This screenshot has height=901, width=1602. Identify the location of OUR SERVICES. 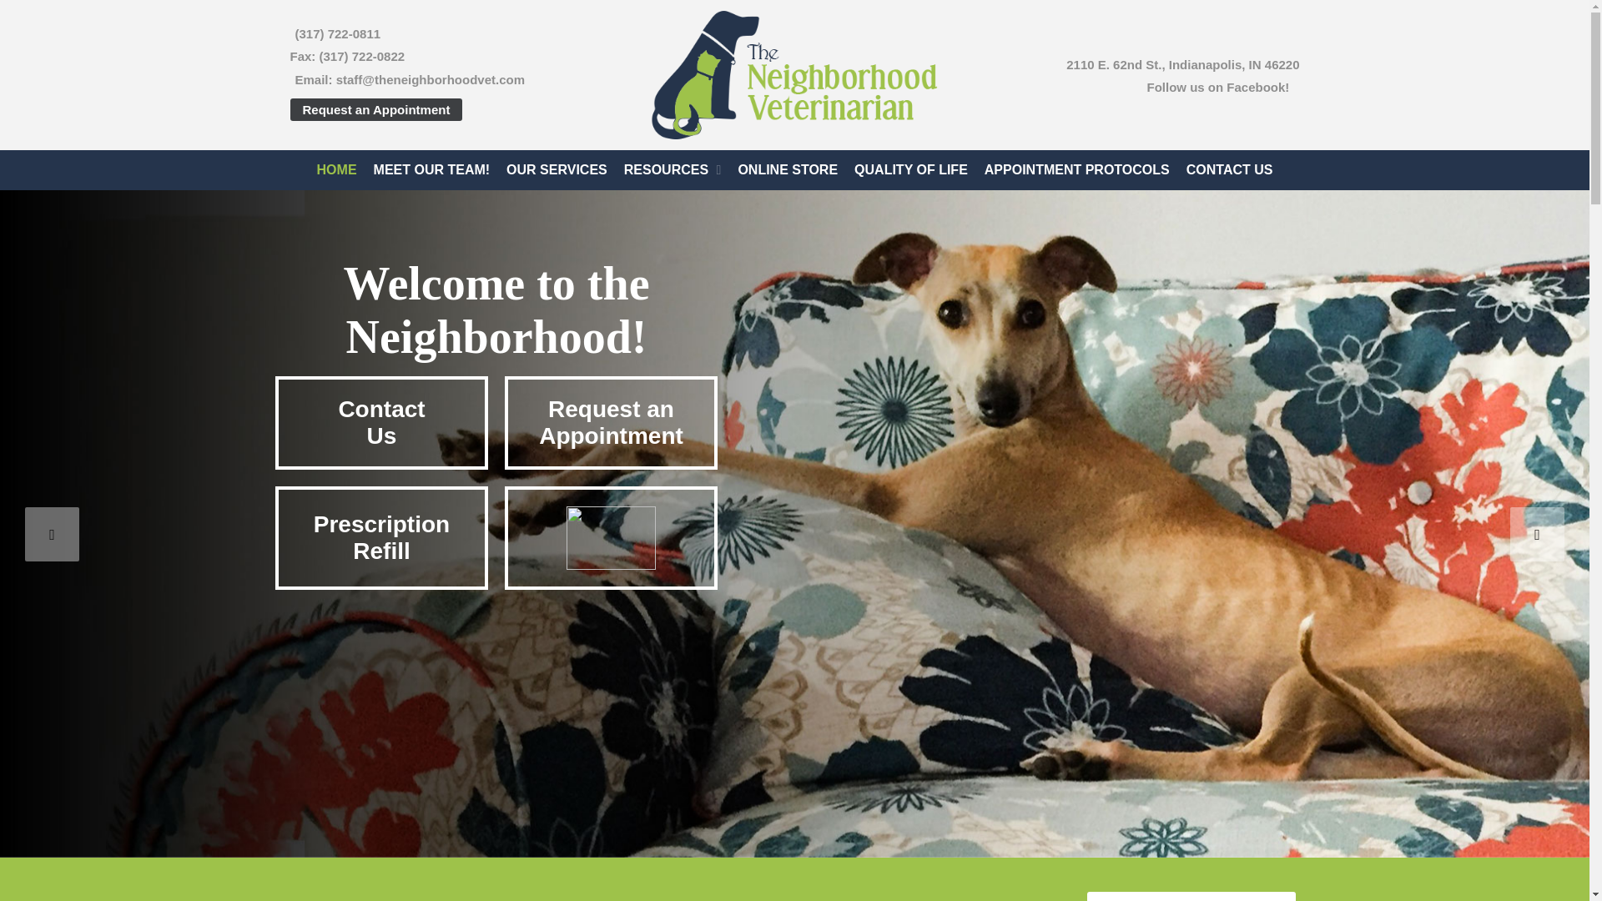
(557, 170).